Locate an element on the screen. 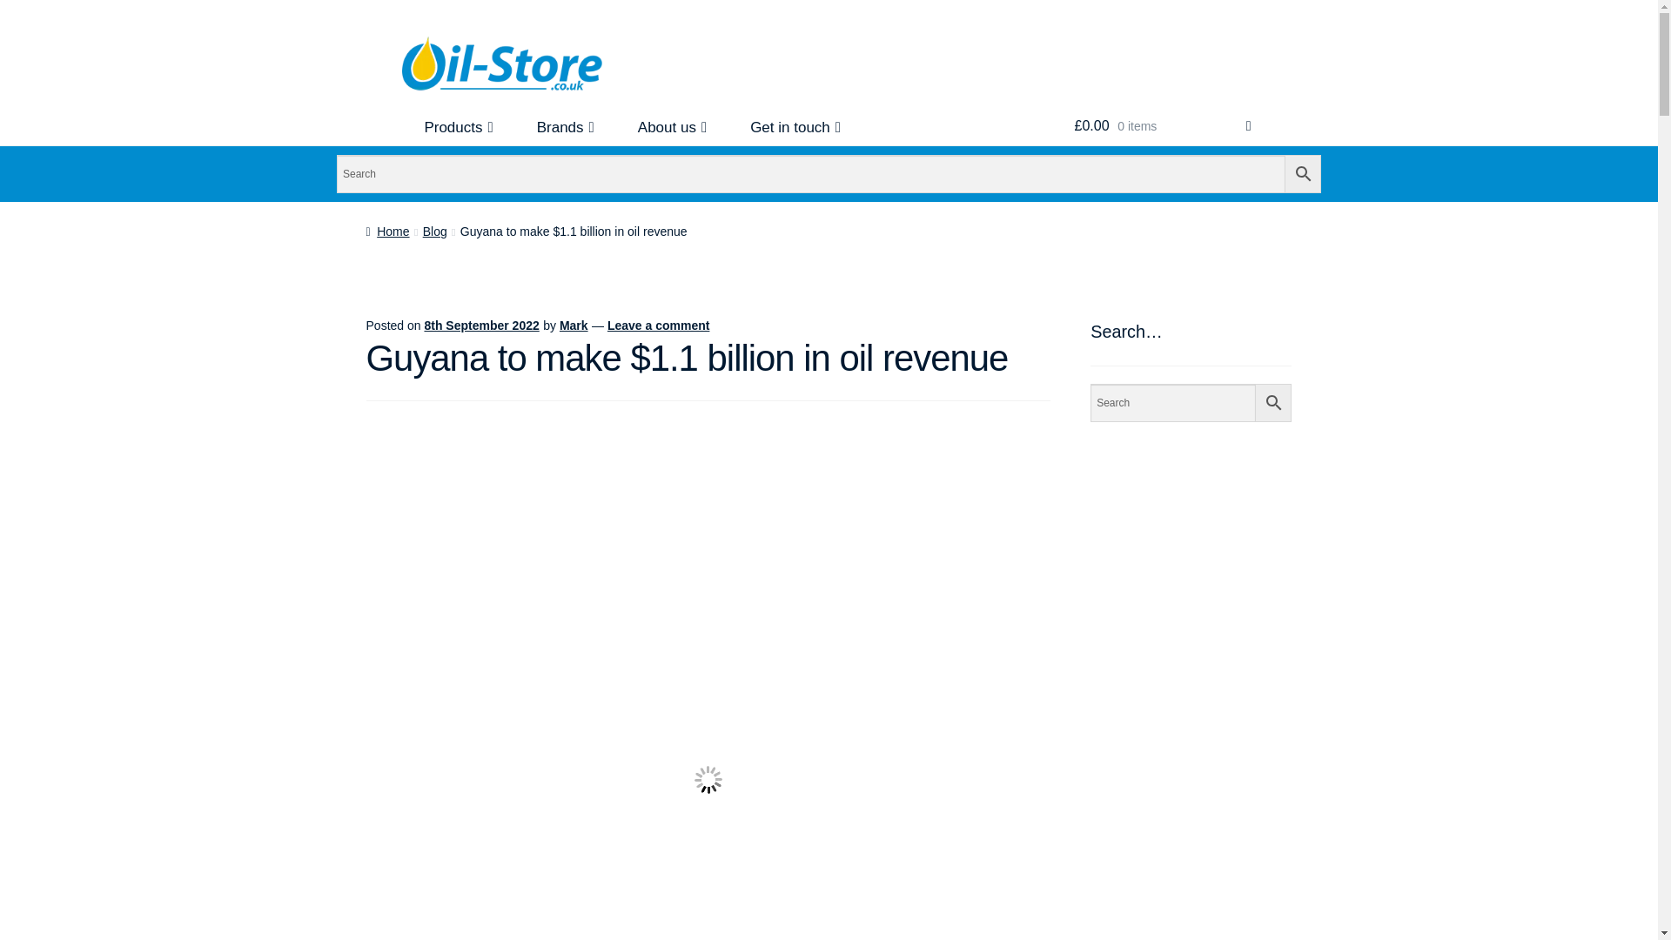  Products is located at coordinates (458, 128).